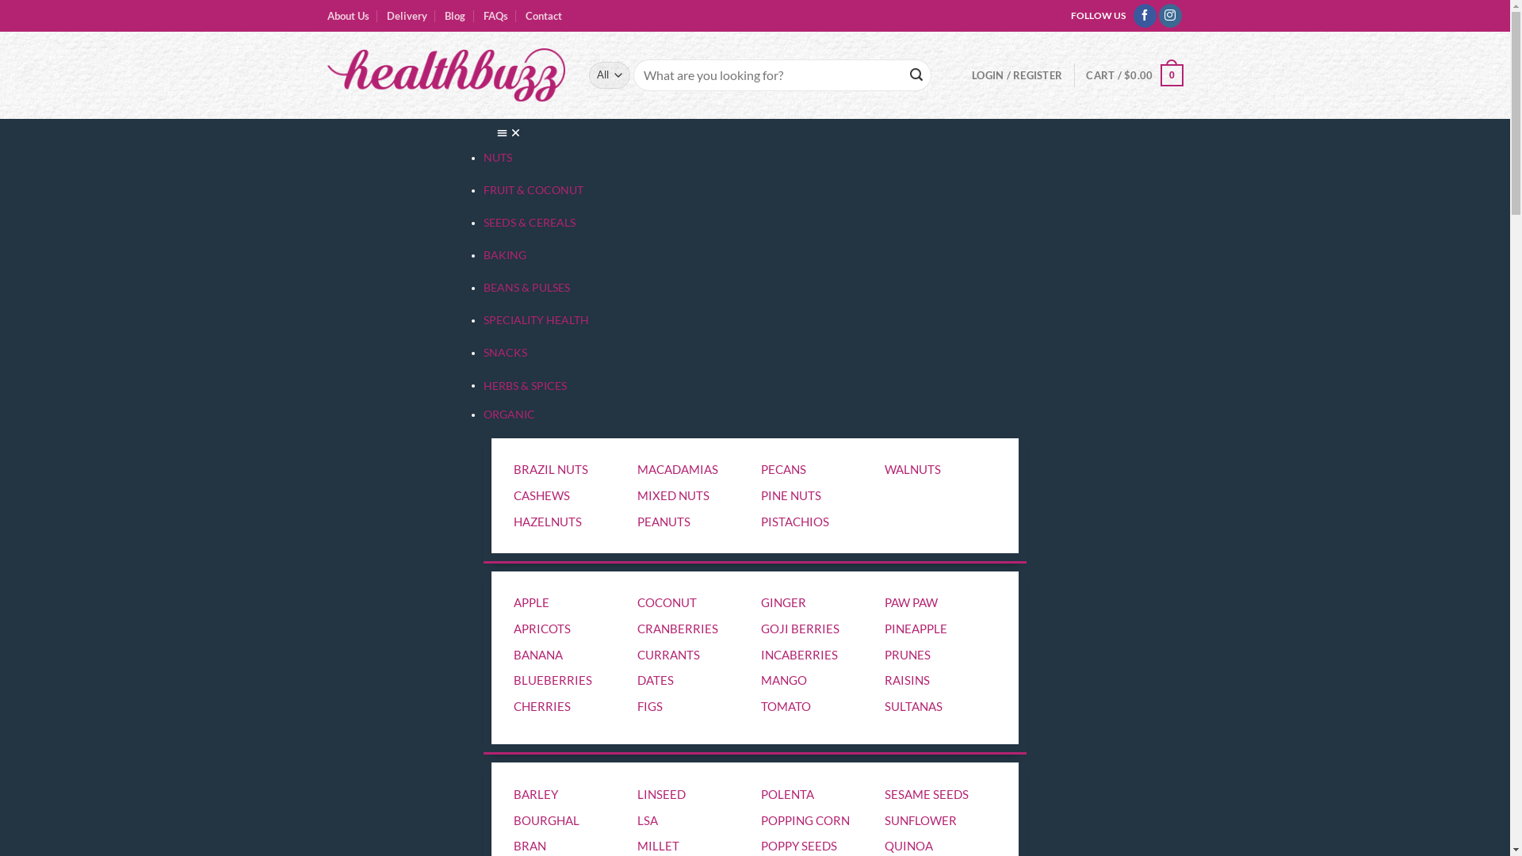 The image size is (1522, 856). I want to click on FRUIT & COCONUT, so click(534, 190).